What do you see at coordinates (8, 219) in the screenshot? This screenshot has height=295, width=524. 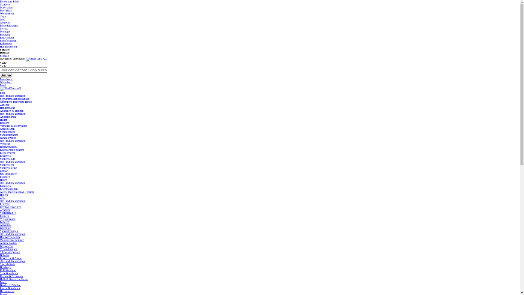 I see `Verkaufsstand` at bounding box center [8, 219].